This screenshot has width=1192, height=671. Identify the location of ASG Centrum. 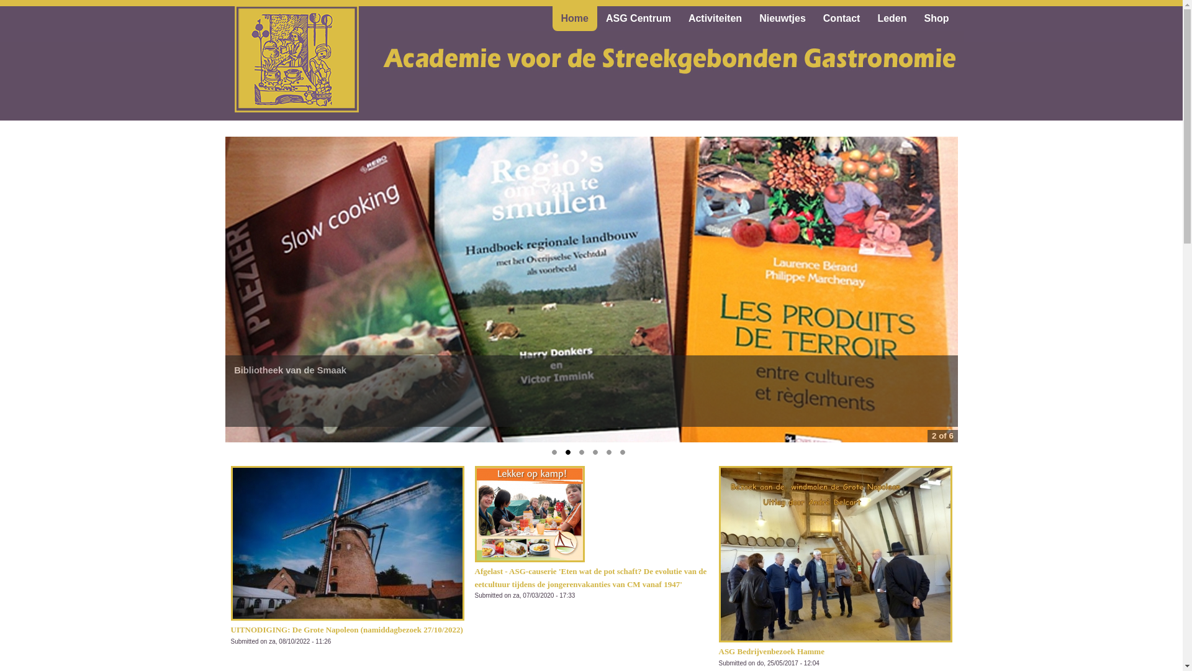
(638, 19).